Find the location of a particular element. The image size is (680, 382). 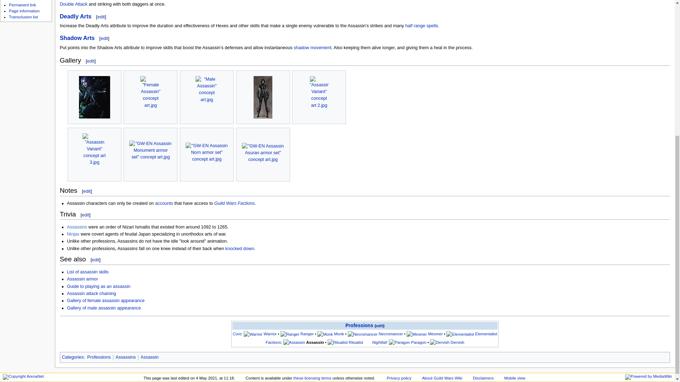

Shadow Arts is located at coordinates (77, 37).